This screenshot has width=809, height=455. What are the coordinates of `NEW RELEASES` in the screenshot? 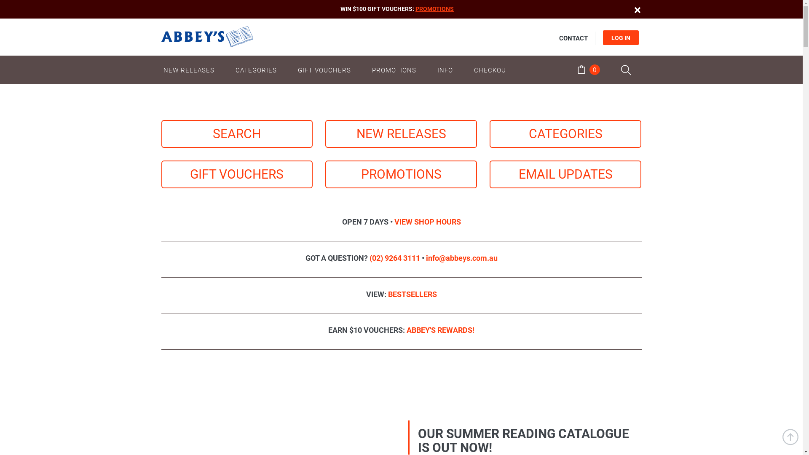 It's located at (401, 134).